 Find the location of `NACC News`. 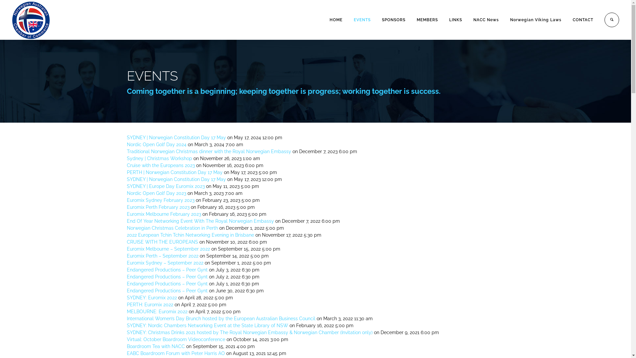

NACC News is located at coordinates (486, 20).